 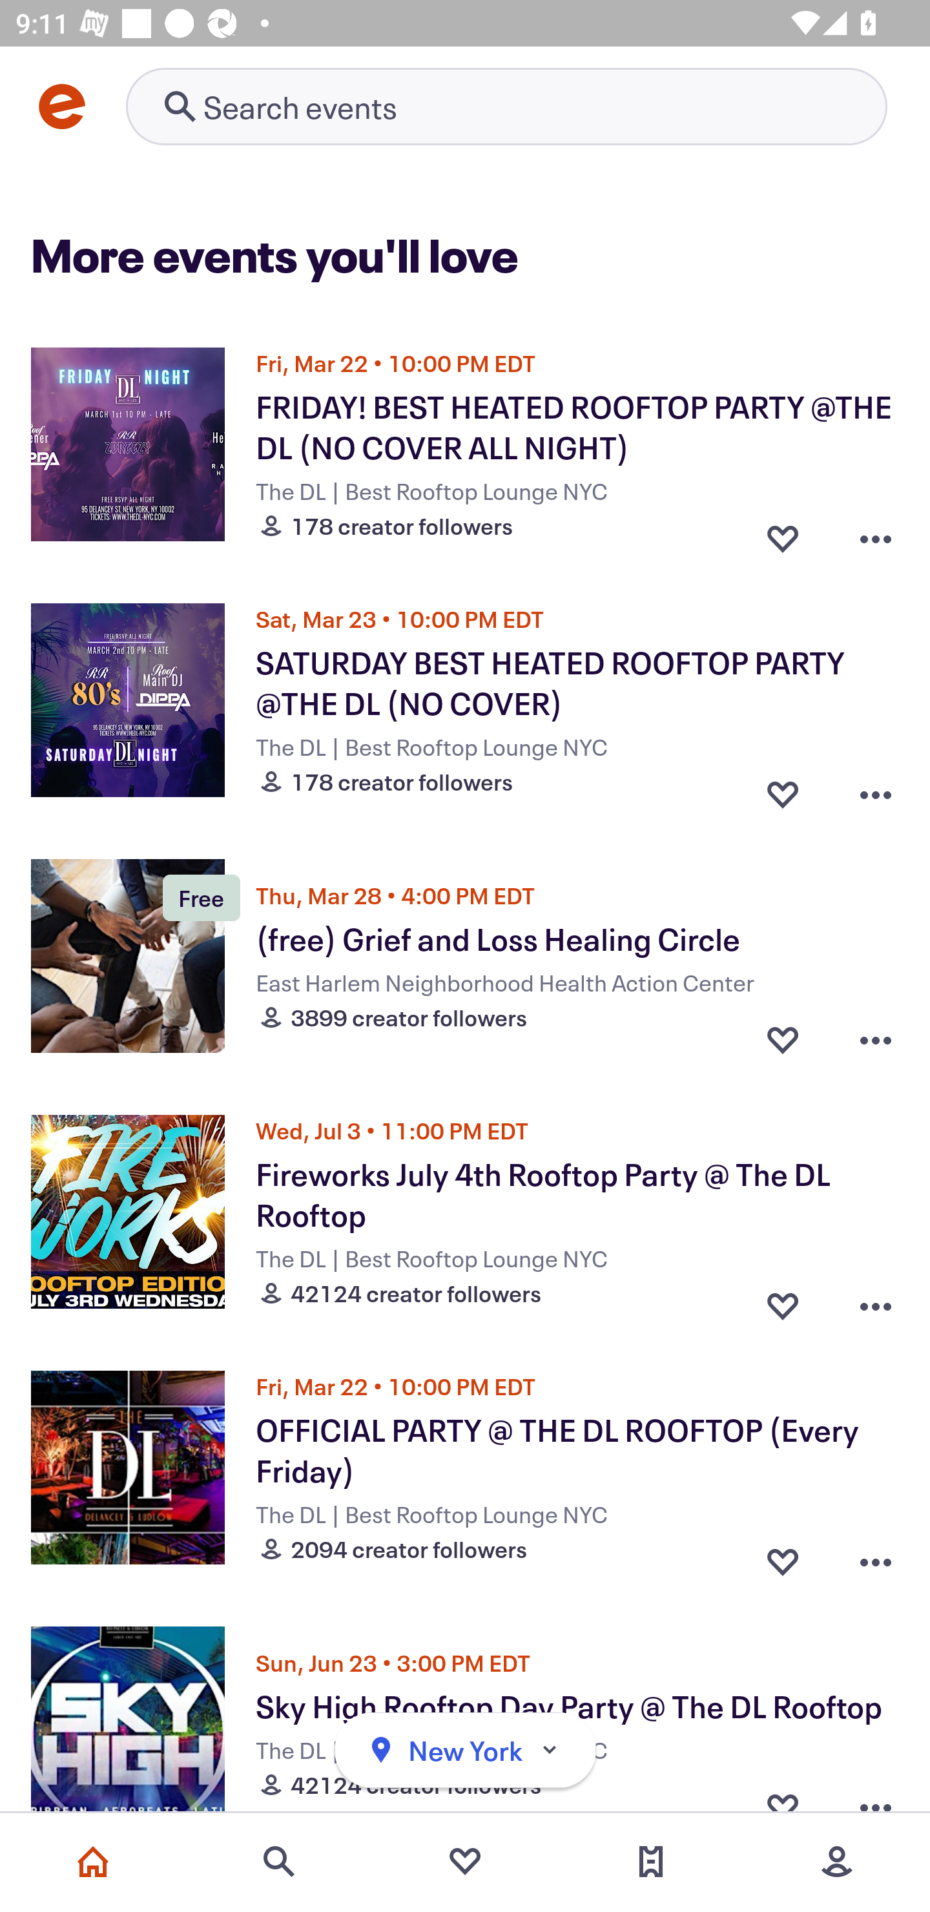 I want to click on Overflow menu button, so click(x=876, y=788).